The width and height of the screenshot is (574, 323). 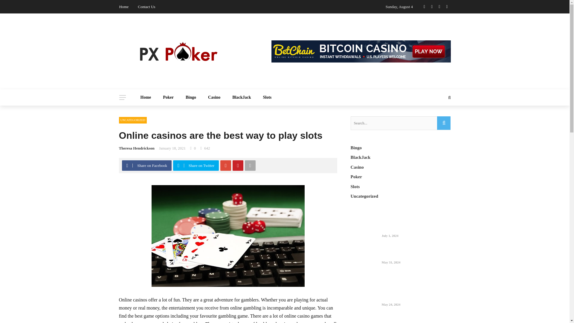 What do you see at coordinates (267, 97) in the screenshot?
I see `Slots` at bounding box center [267, 97].